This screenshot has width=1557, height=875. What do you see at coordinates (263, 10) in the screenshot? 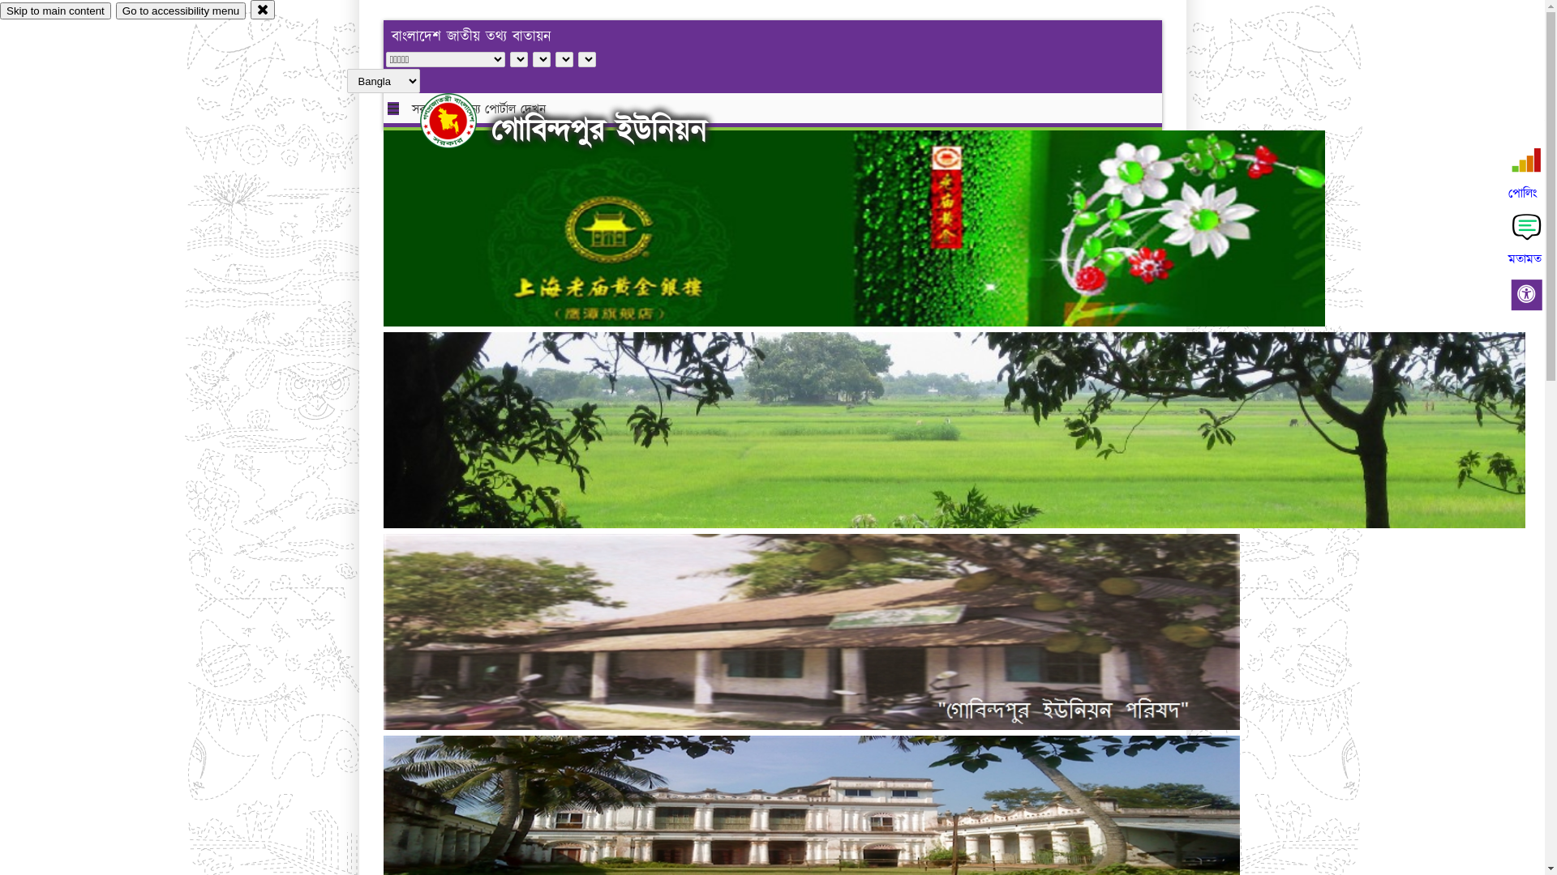
I see `close` at bounding box center [263, 10].